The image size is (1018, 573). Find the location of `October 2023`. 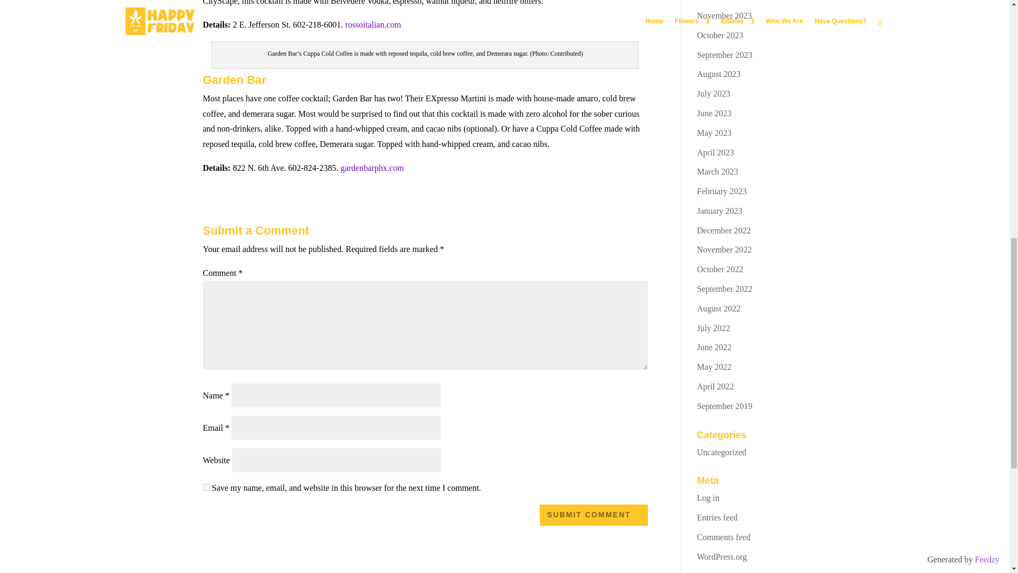

October 2023 is located at coordinates (721, 35).